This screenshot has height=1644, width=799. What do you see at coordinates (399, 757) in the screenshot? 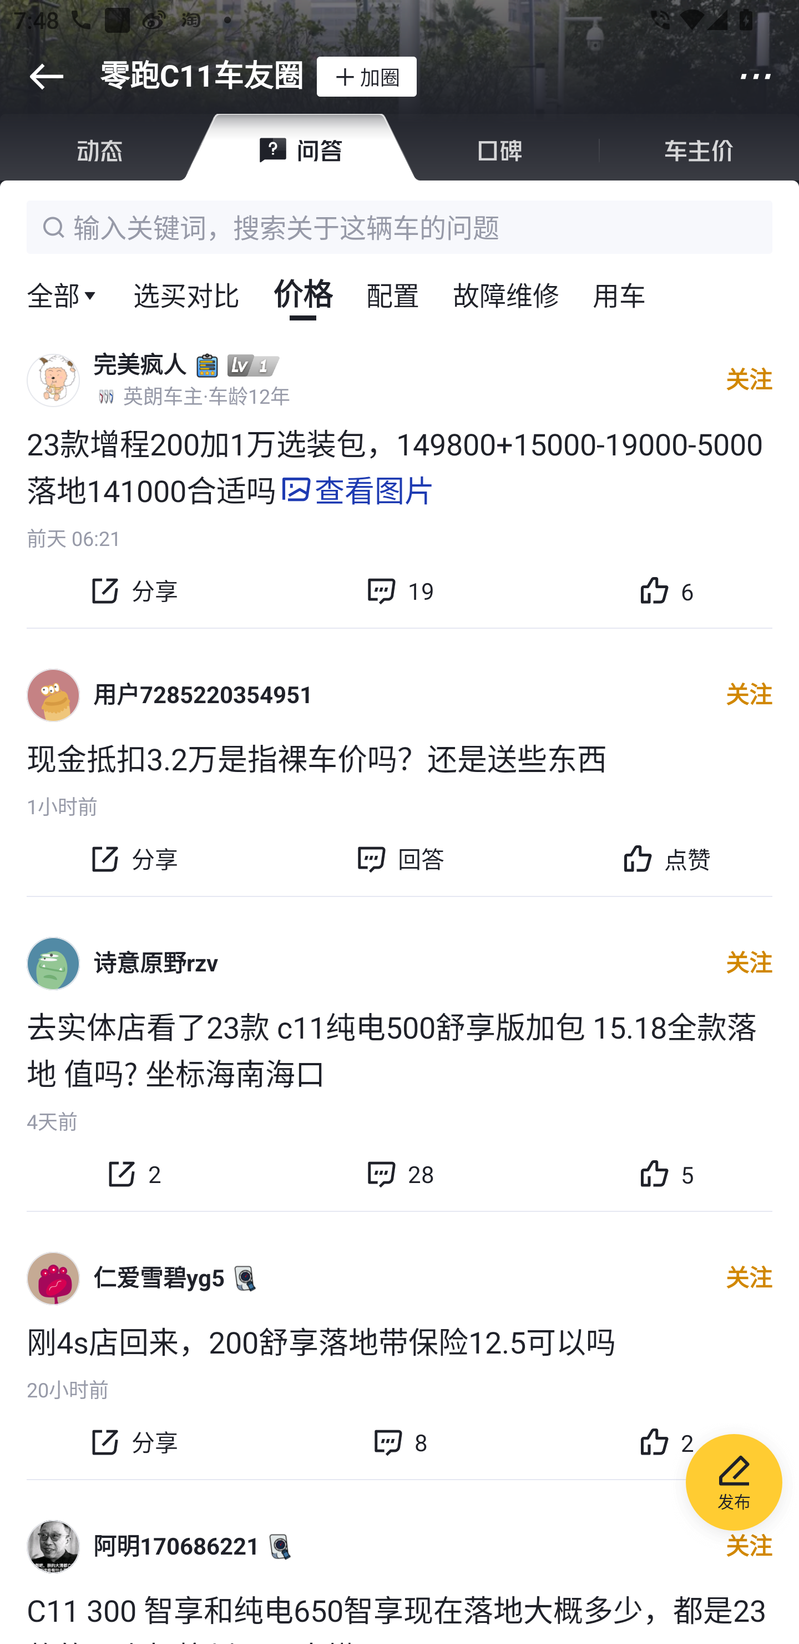
I see `现金抵扣3.2万是指裸车价吗？还是送些东西` at bounding box center [399, 757].